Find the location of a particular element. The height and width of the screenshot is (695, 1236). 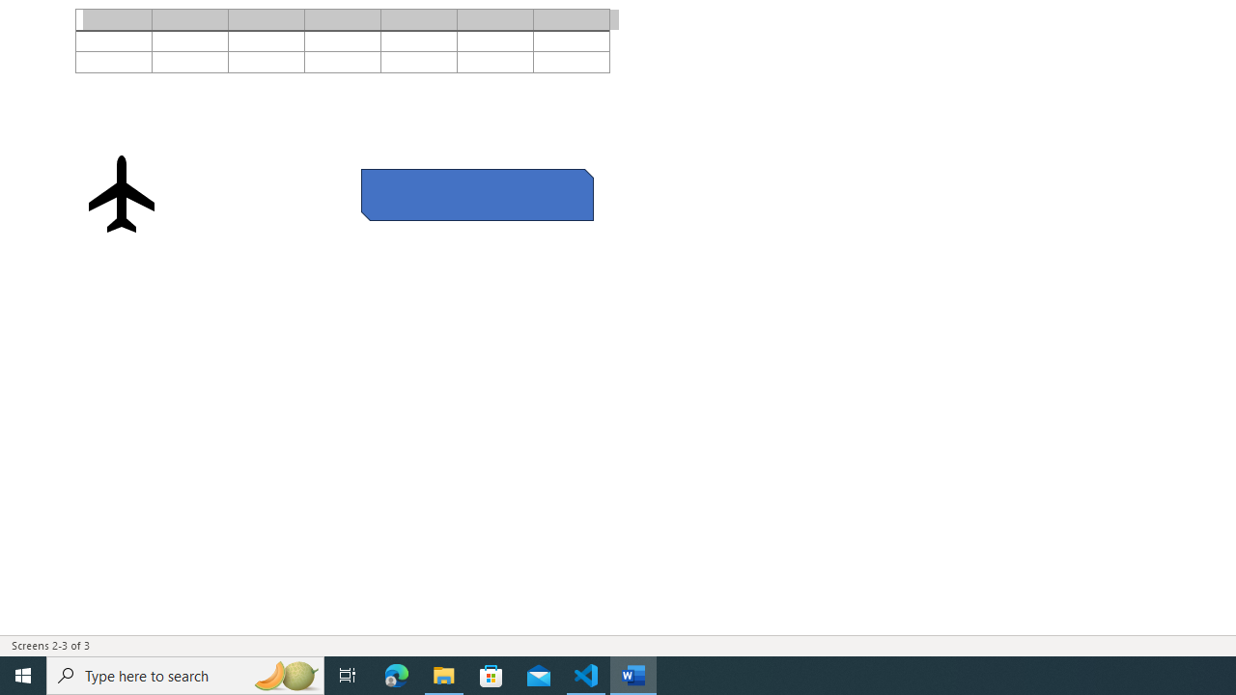

Page Number Screens 2-3 of 3  is located at coordinates (50, 645).